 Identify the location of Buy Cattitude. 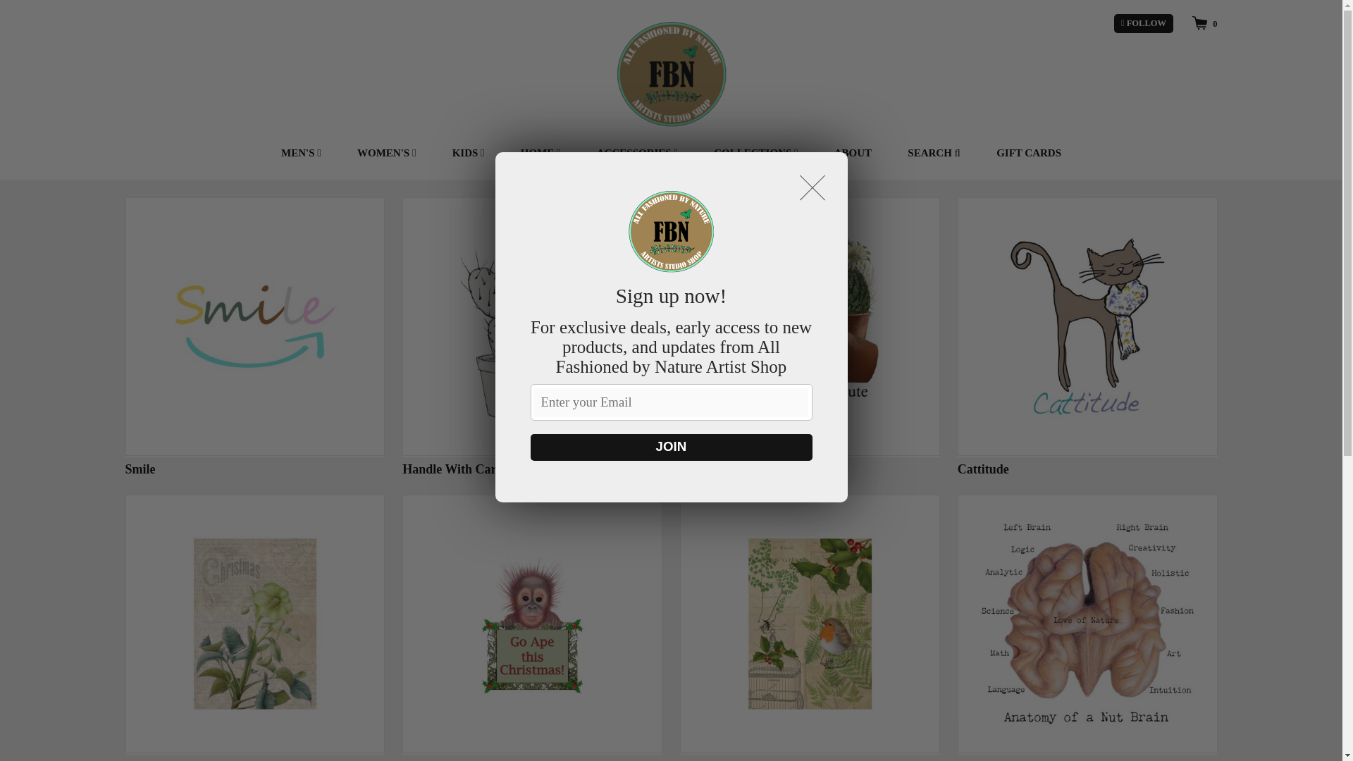
(1088, 337).